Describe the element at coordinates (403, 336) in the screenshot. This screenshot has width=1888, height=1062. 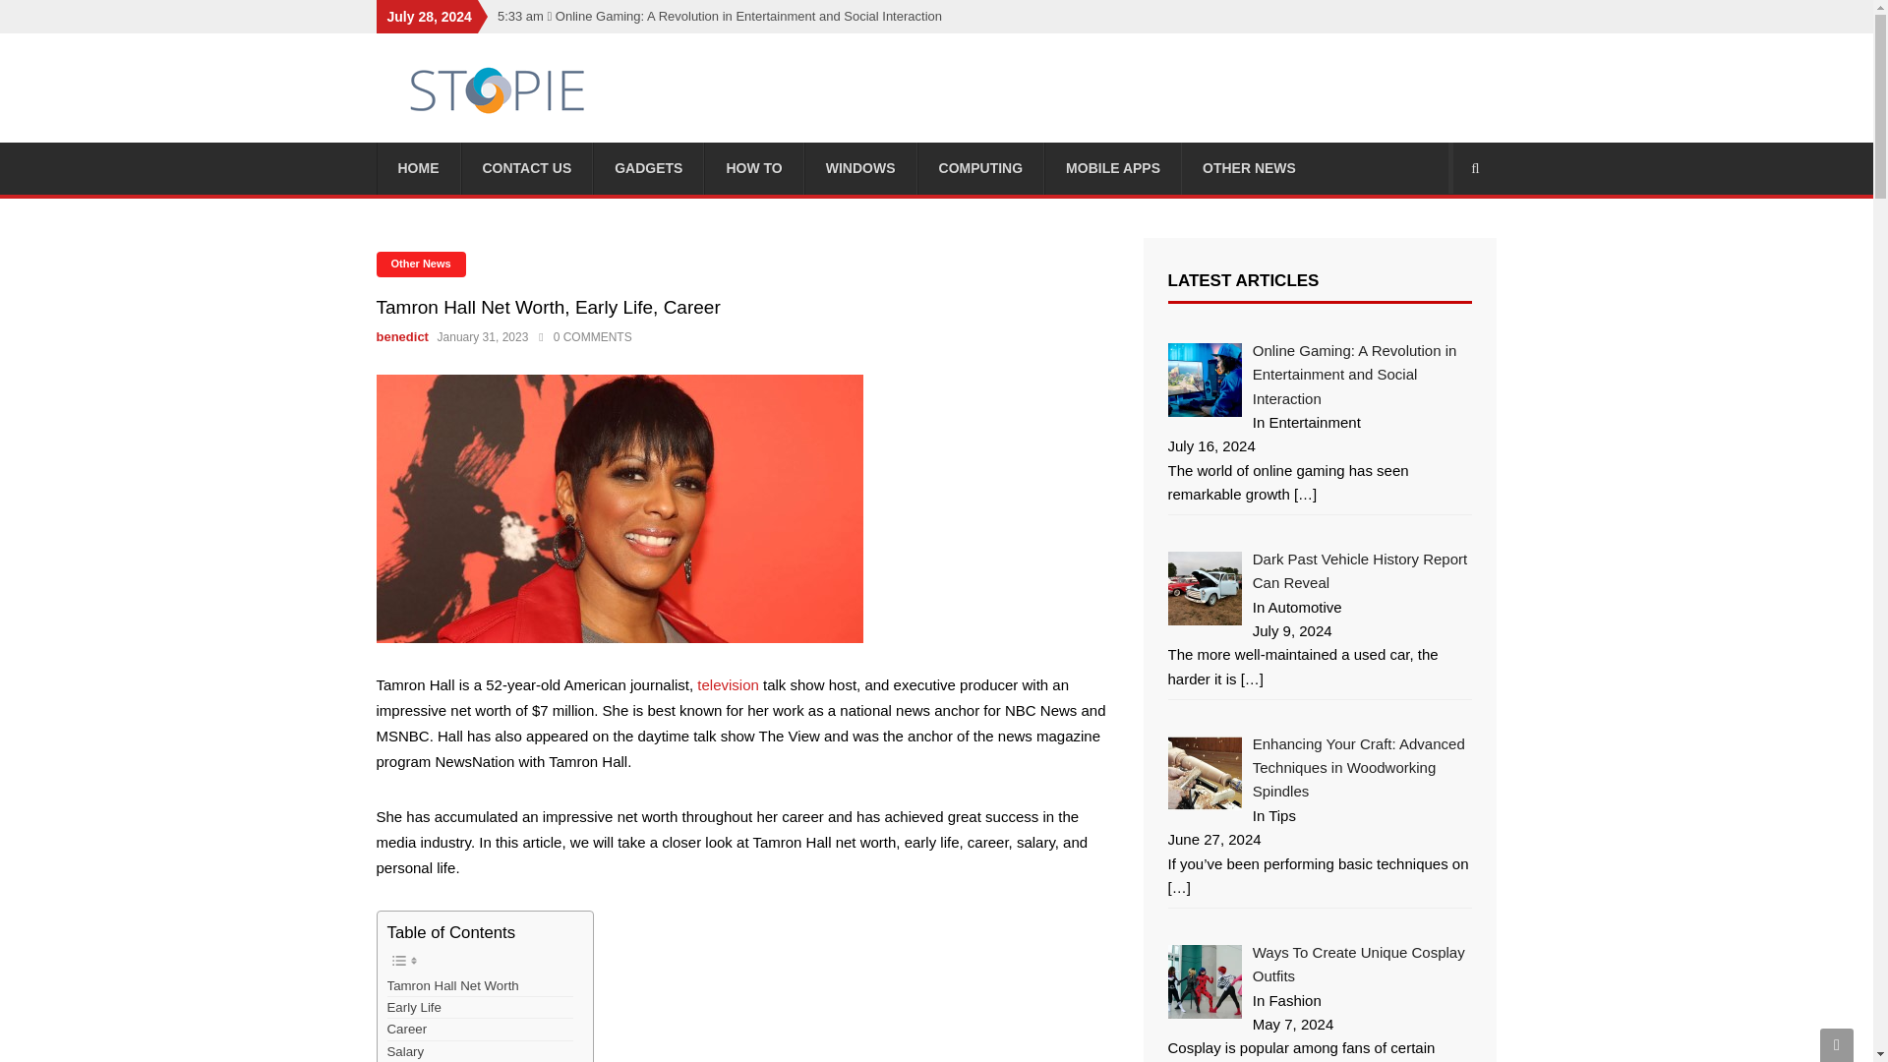
I see `benedict` at that location.